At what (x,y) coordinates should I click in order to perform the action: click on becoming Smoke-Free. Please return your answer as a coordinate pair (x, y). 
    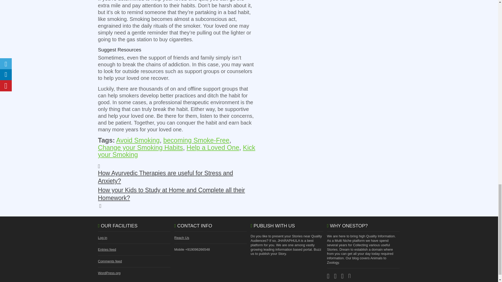
    Looking at the image, I should click on (196, 140).